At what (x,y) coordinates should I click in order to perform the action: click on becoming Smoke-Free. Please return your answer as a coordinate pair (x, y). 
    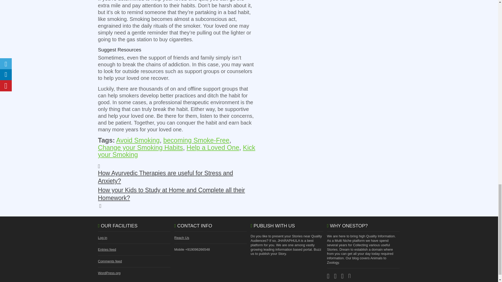
    Looking at the image, I should click on (196, 140).